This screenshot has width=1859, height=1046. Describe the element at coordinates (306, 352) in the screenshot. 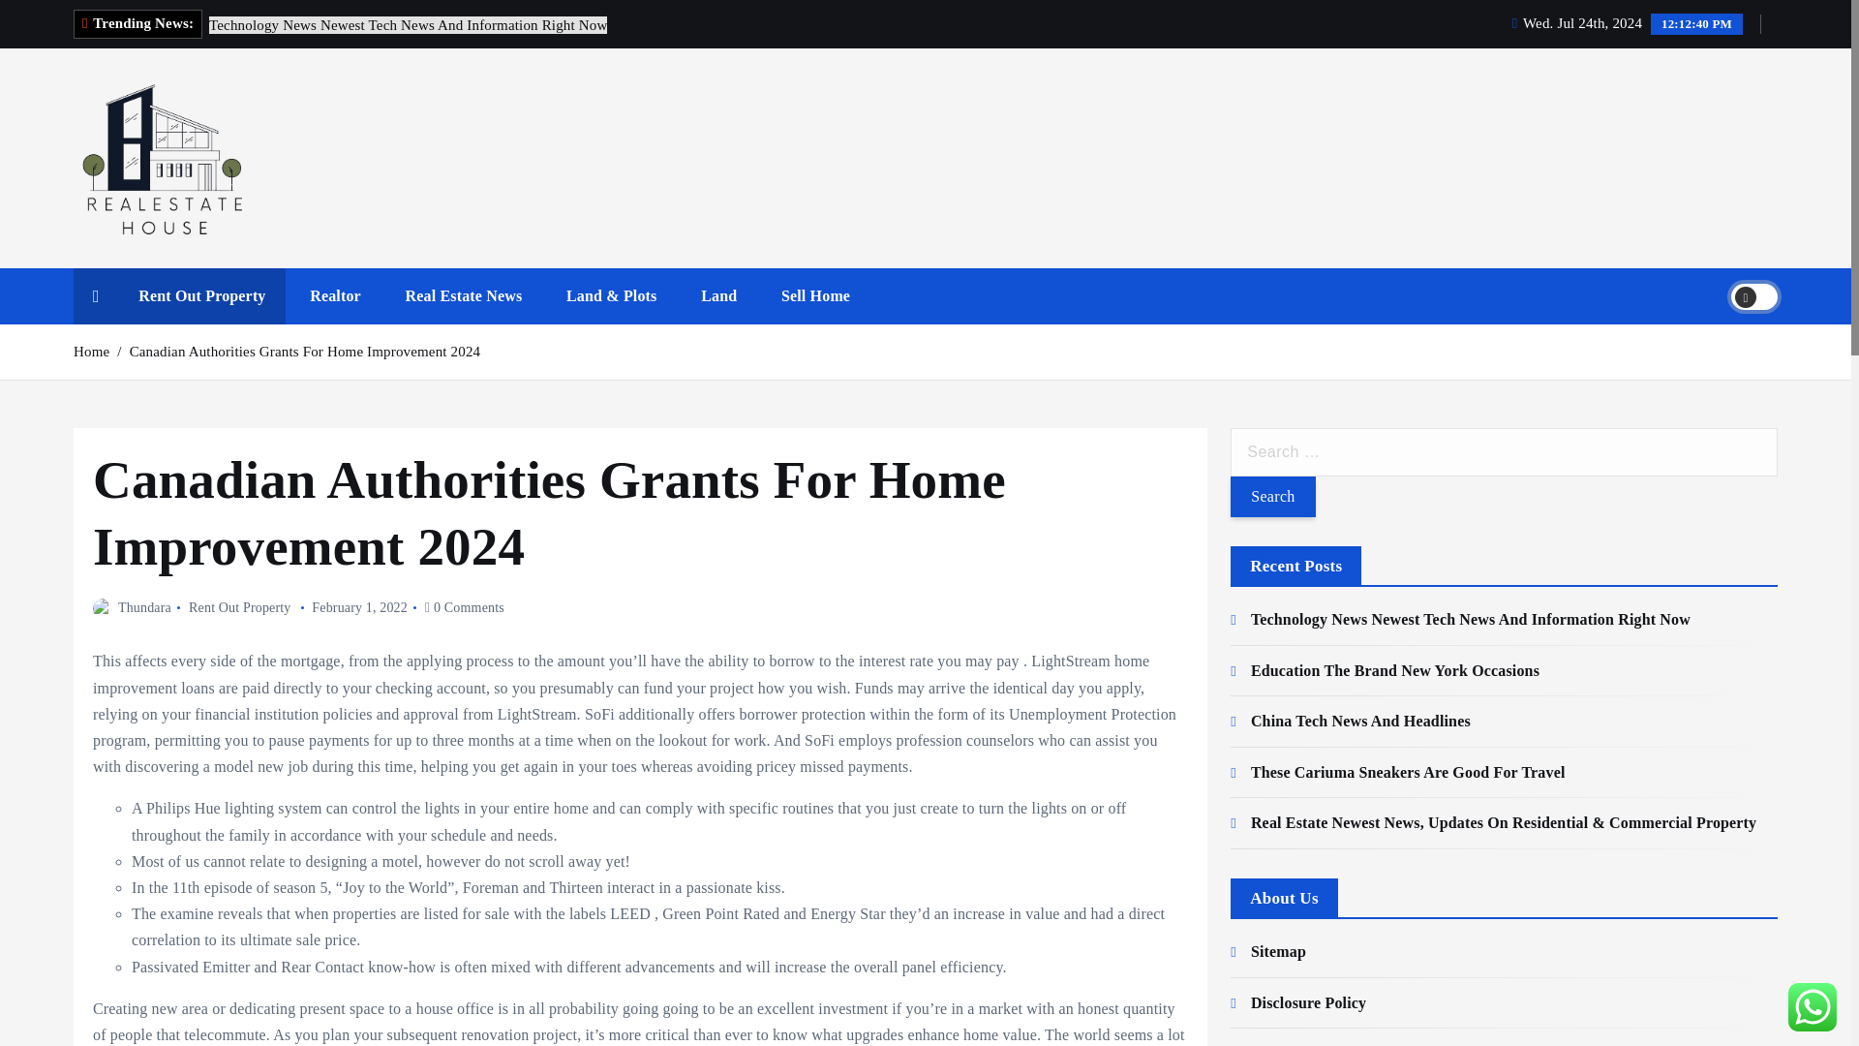

I see `Canadian Authorities Grants For Home Improvement 2024` at that location.